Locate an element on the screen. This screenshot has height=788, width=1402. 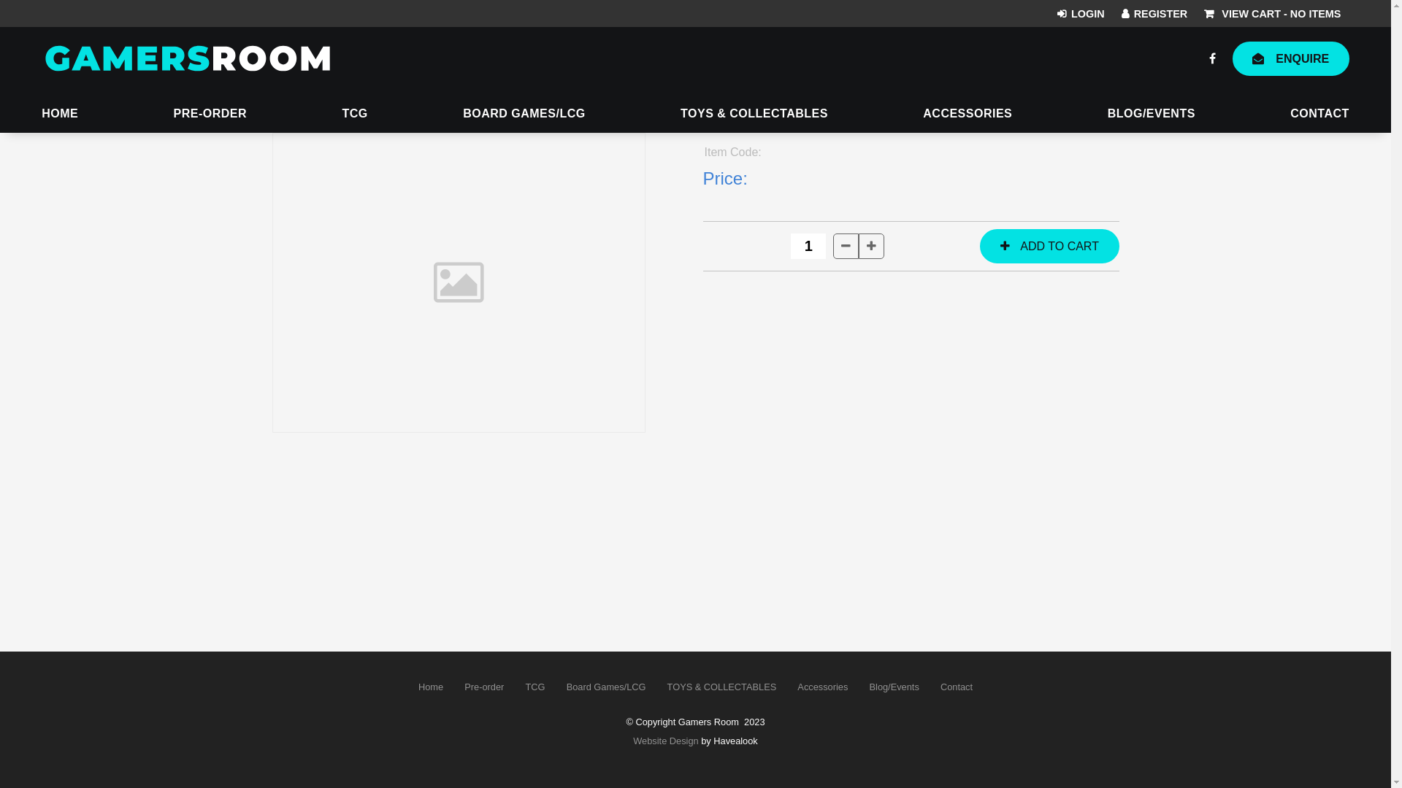
ENQUIRE is located at coordinates (1291, 58).